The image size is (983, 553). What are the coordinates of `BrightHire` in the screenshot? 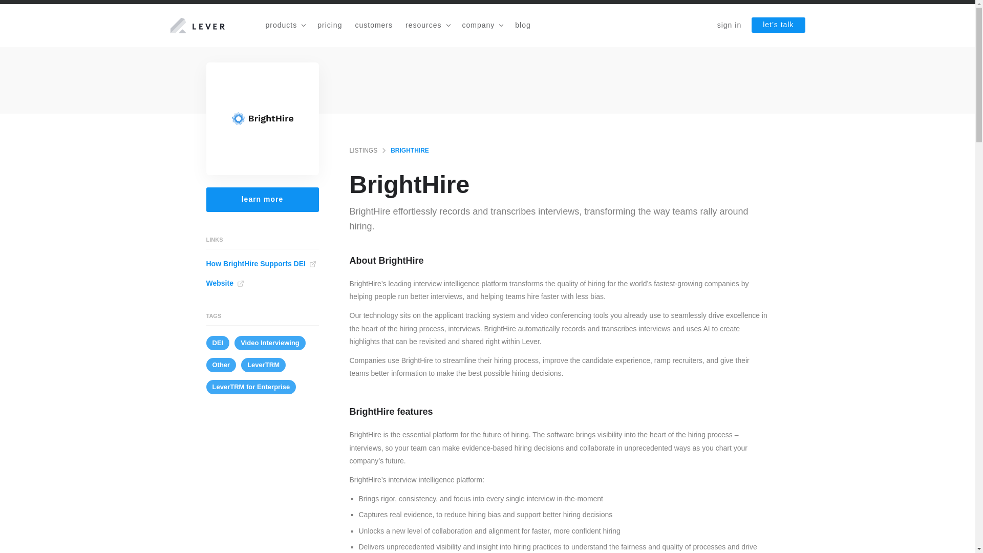 It's located at (262, 119).